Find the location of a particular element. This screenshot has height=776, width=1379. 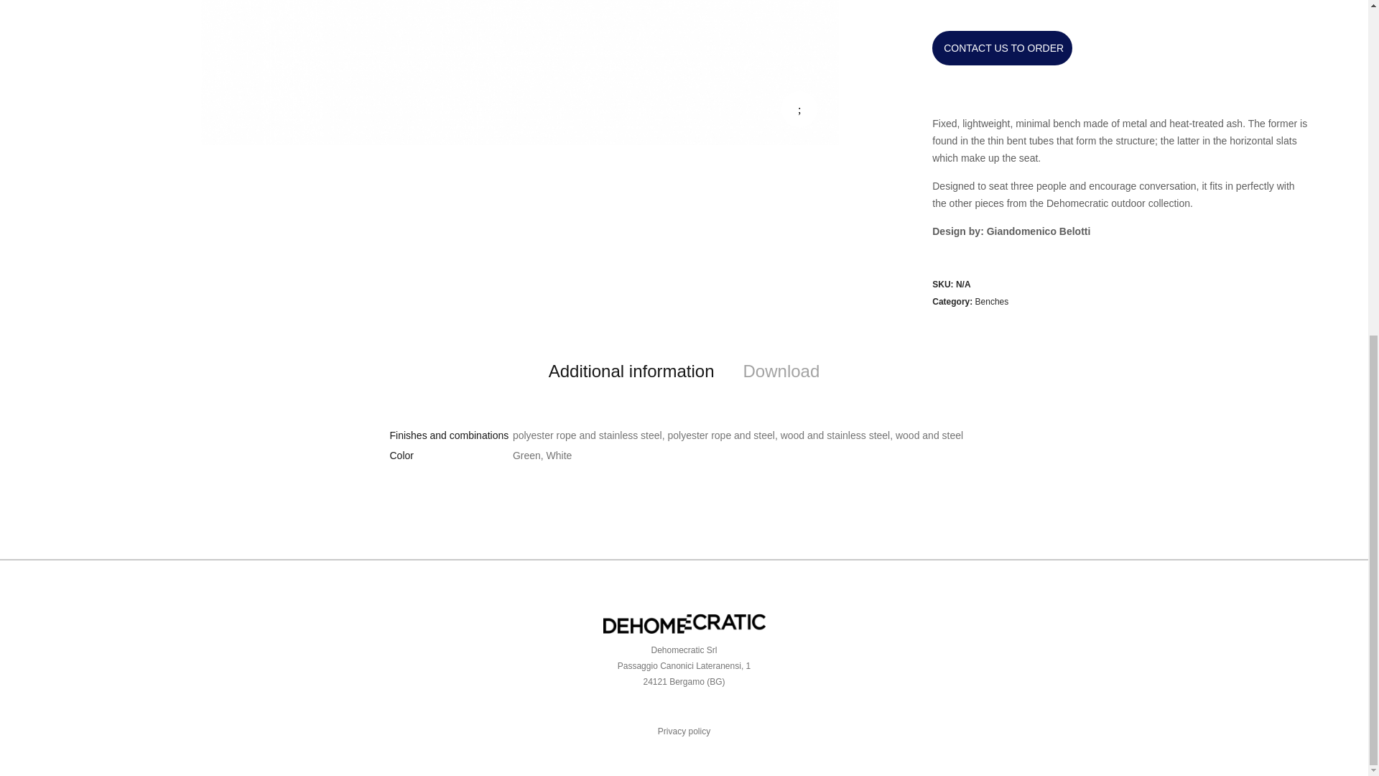

Benches is located at coordinates (992, 301).